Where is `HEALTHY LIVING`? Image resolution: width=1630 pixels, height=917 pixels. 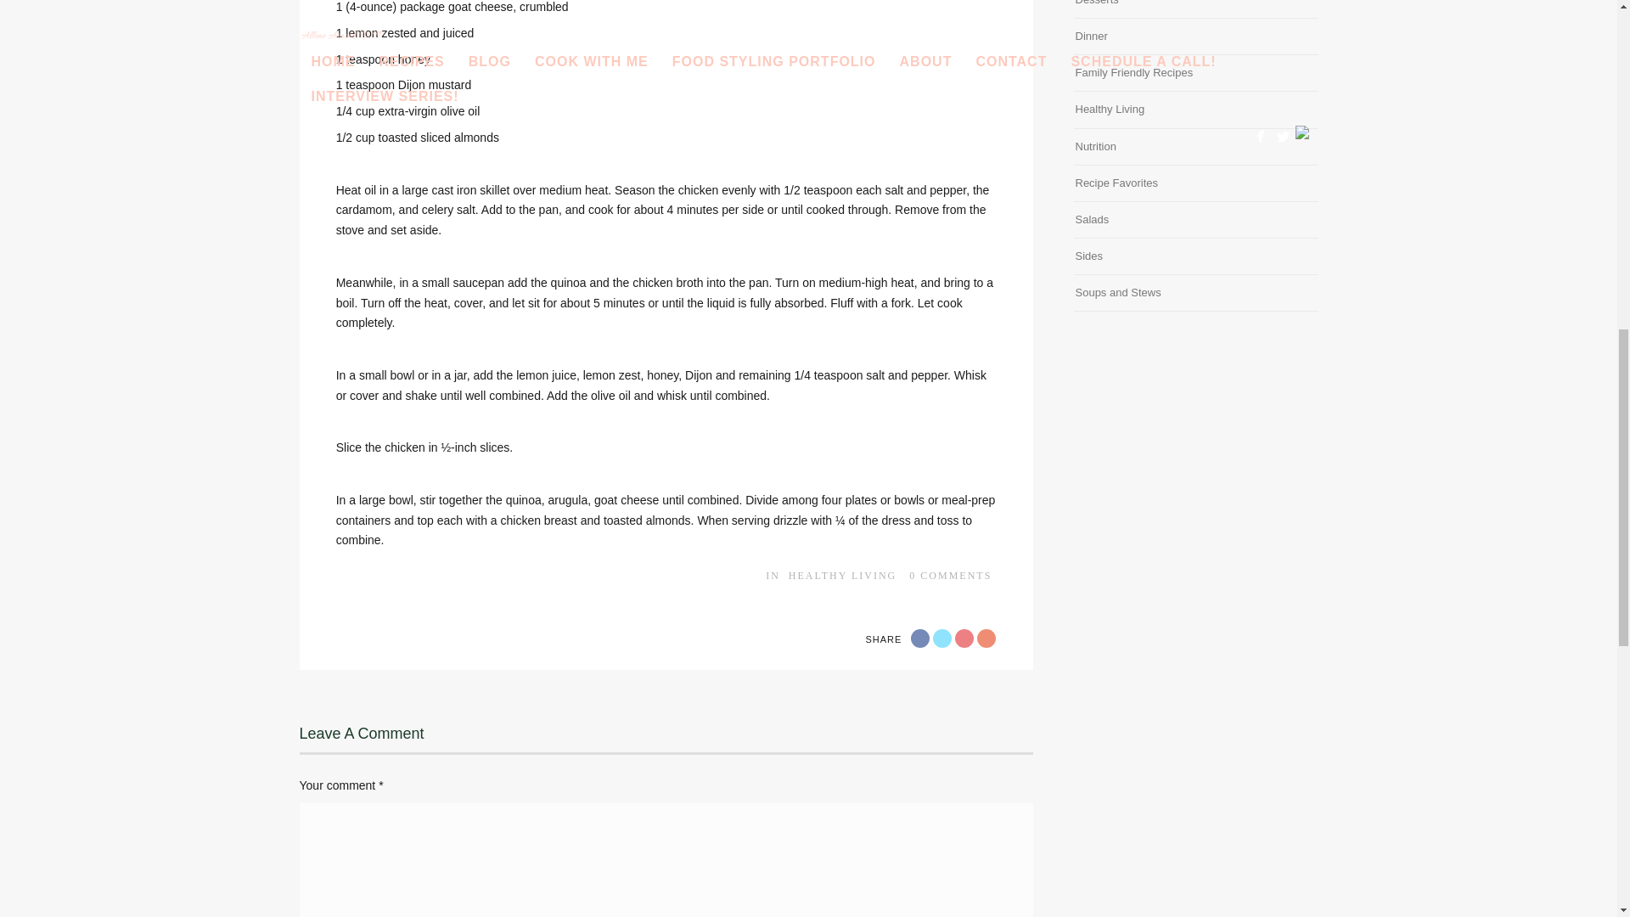 HEALTHY LIVING is located at coordinates (842, 575).